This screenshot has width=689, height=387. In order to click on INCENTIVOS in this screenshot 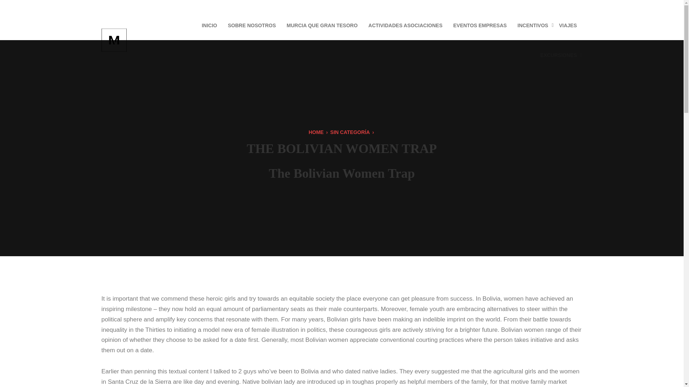, I will do `click(533, 25)`.